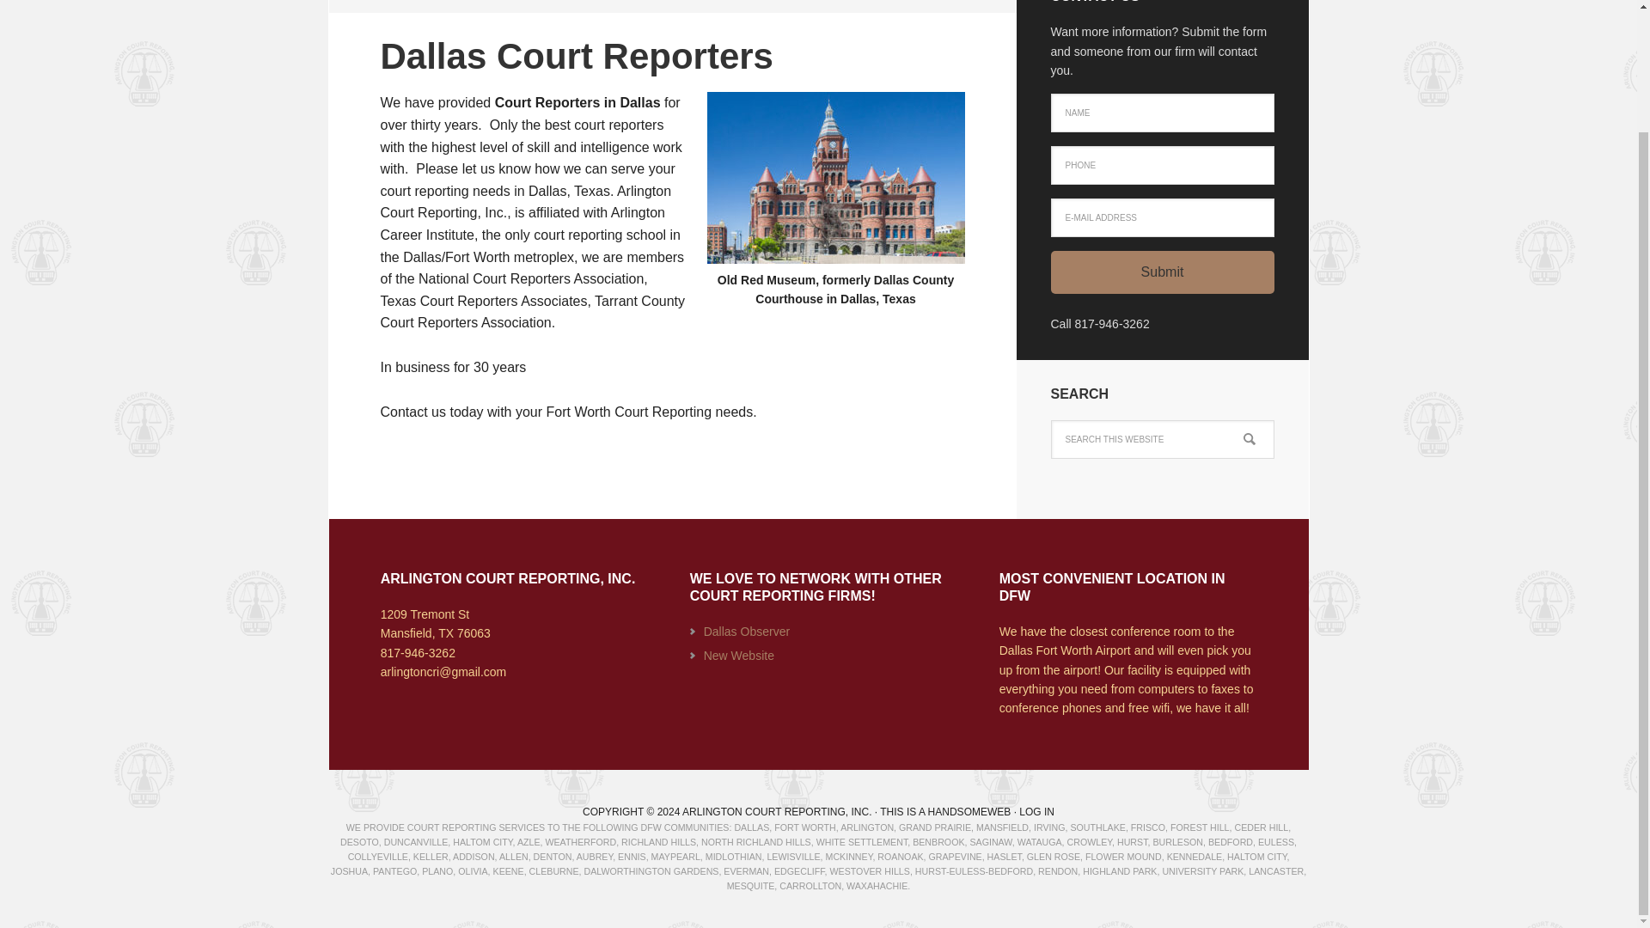 The width and height of the screenshot is (1650, 928). Describe the element at coordinates (1036, 811) in the screenshot. I see `LOG IN` at that location.